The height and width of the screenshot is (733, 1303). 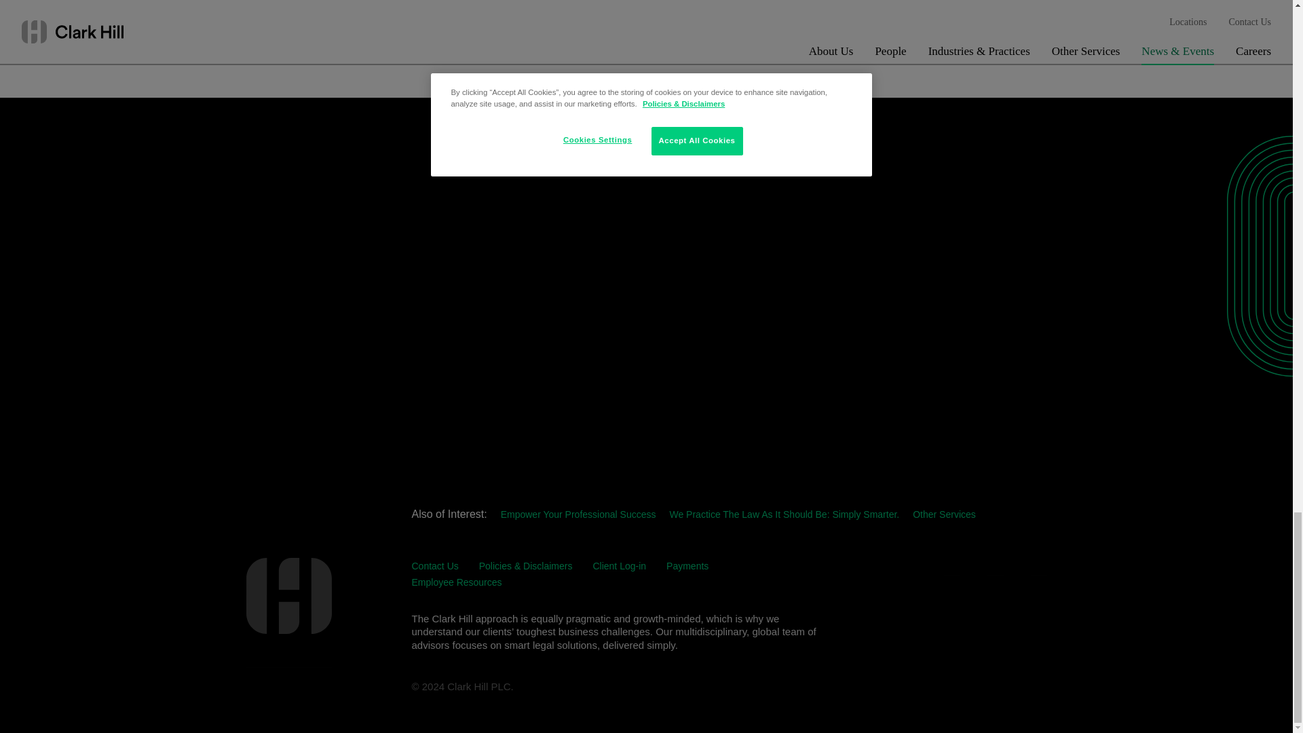 I want to click on Empower Your Professional Success, so click(x=578, y=514).